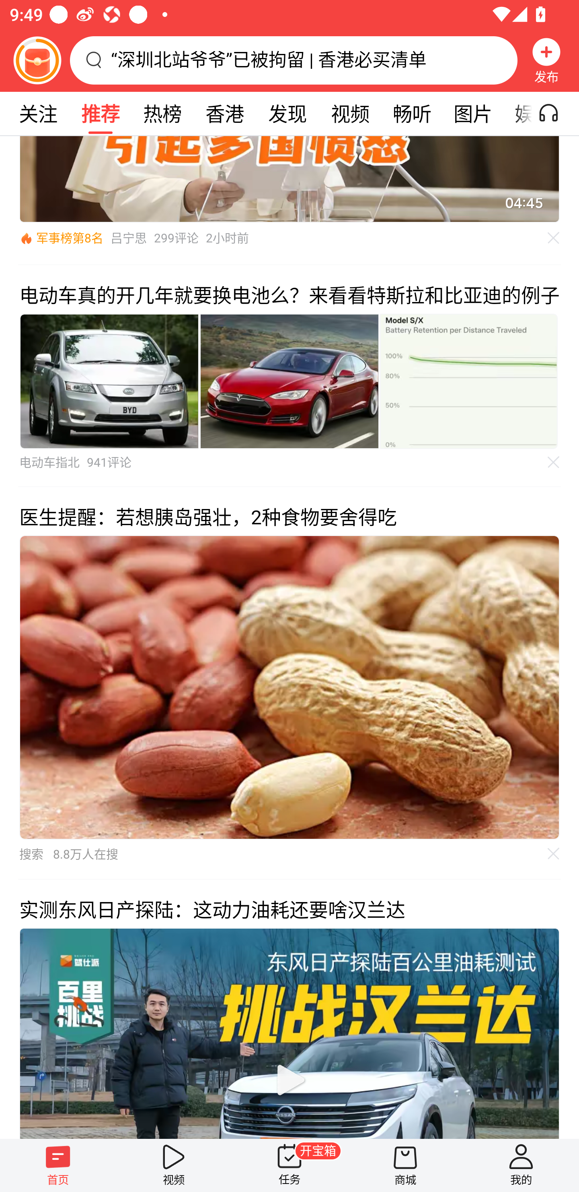 This screenshot has width=579, height=1192. Describe the element at coordinates (556, 114) in the screenshot. I see `听一听开关` at that location.